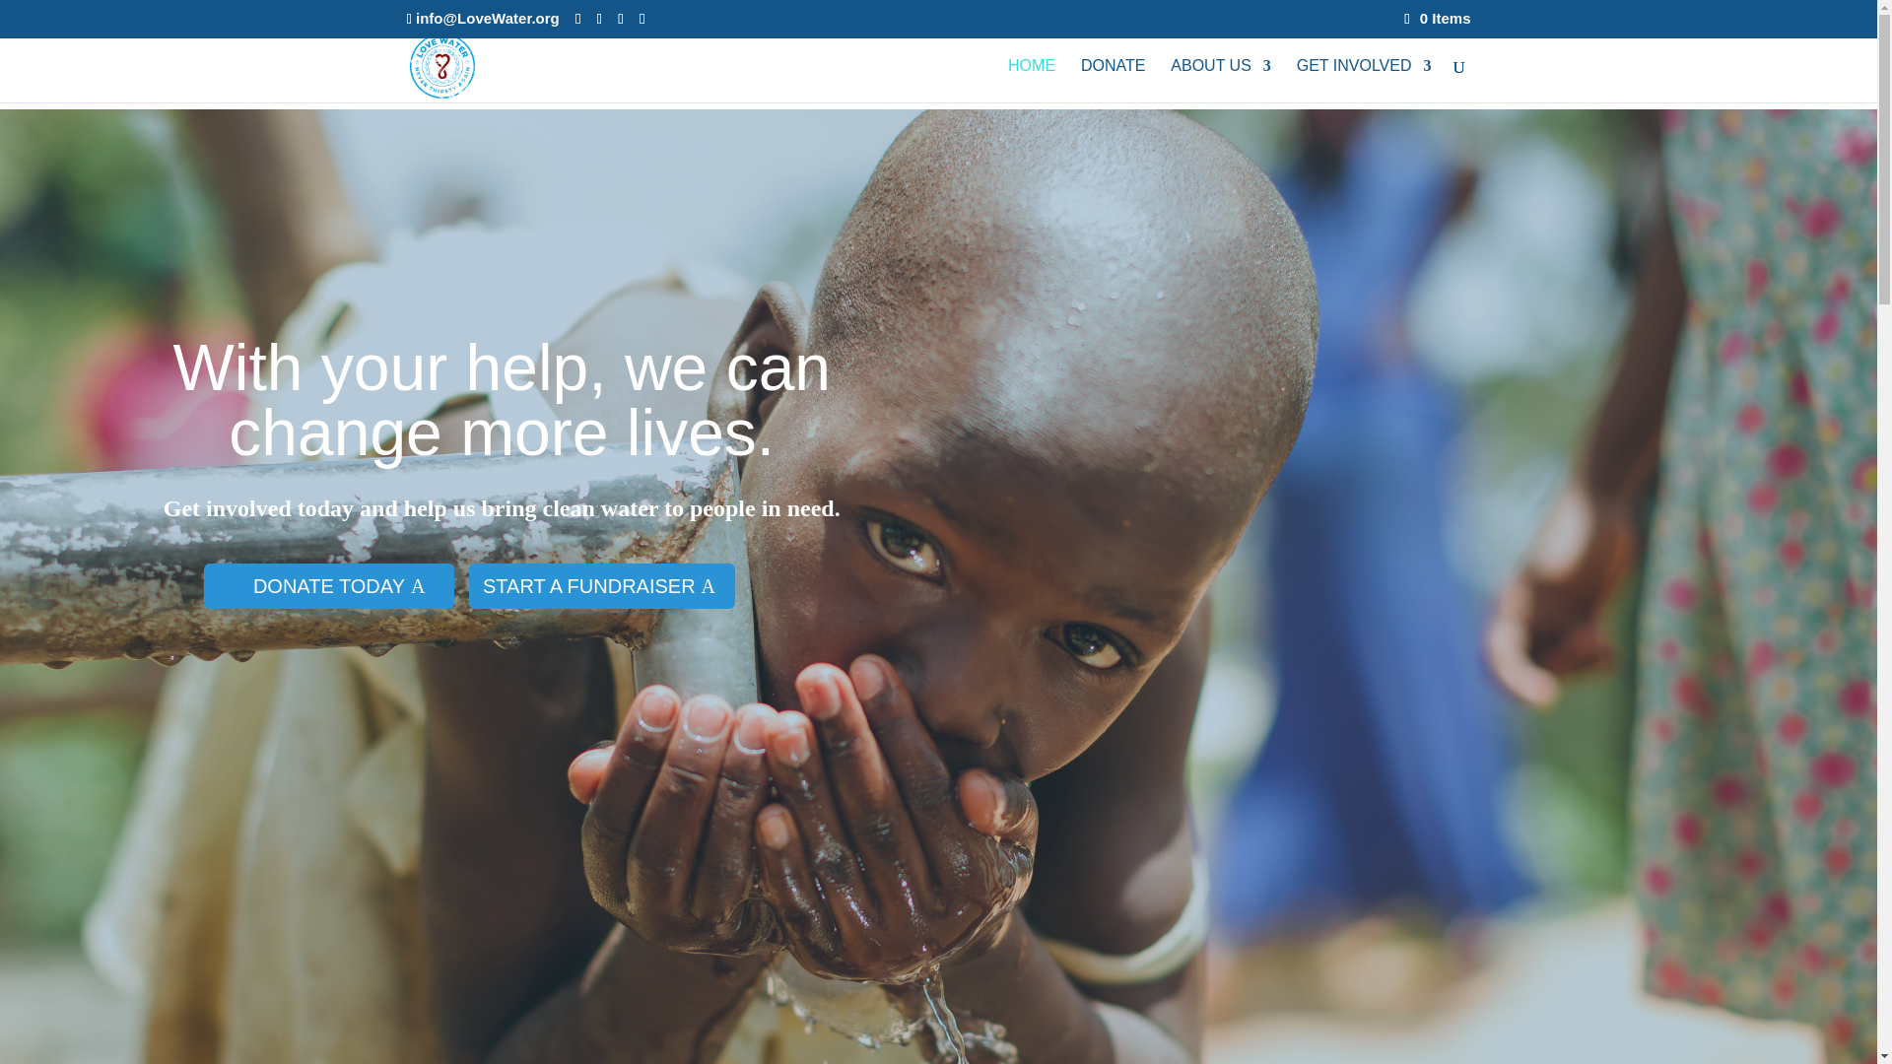  I want to click on START A FUNDRAISER, so click(602, 585).